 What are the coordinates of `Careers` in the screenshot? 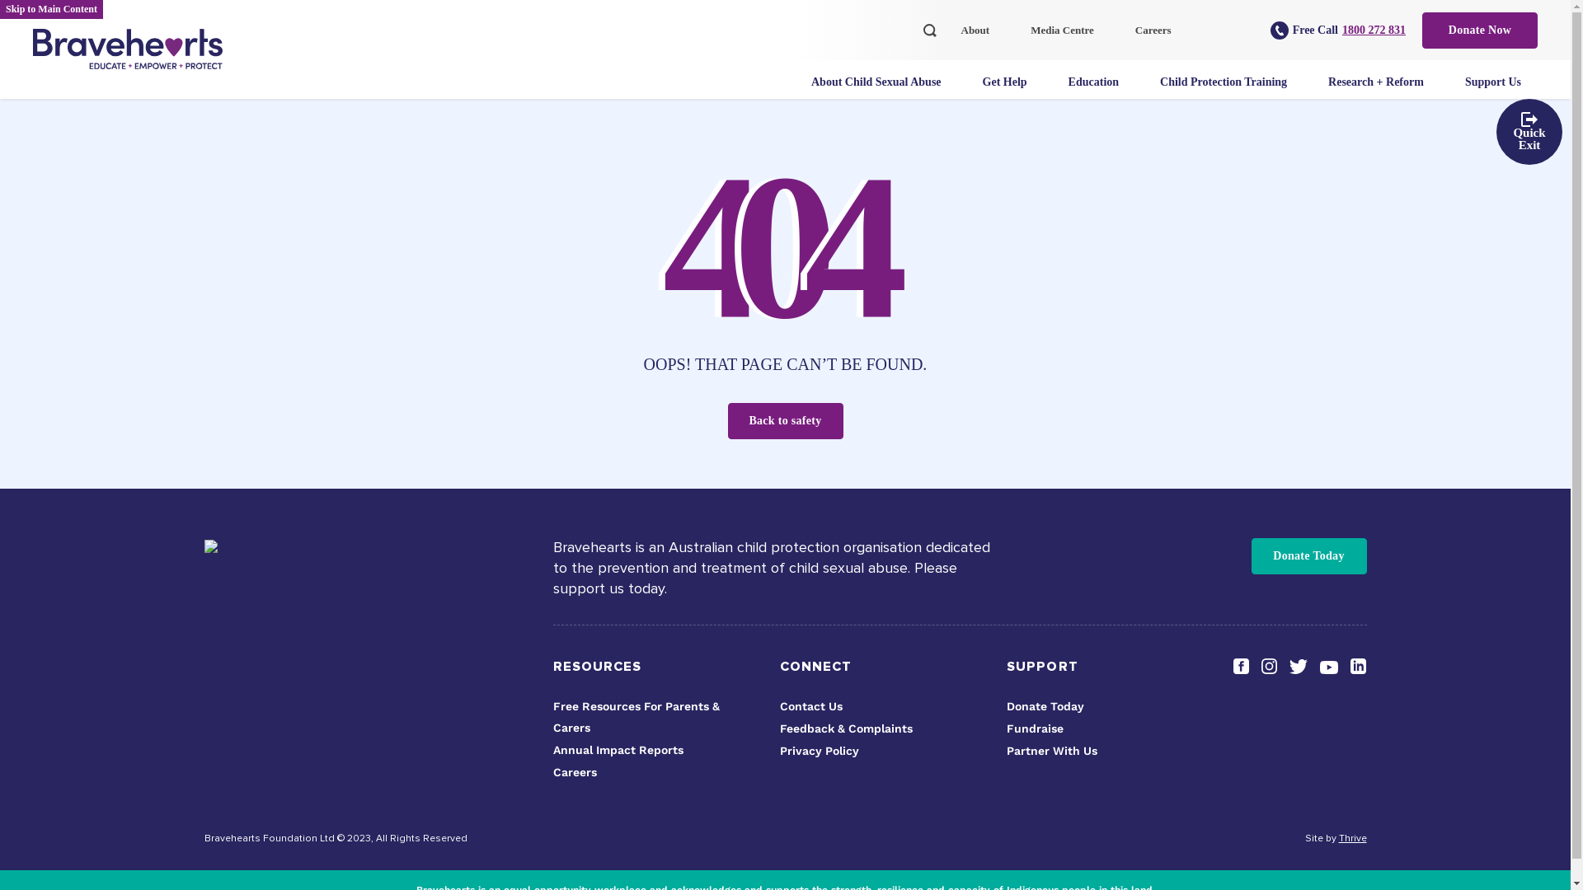 It's located at (1158, 43).